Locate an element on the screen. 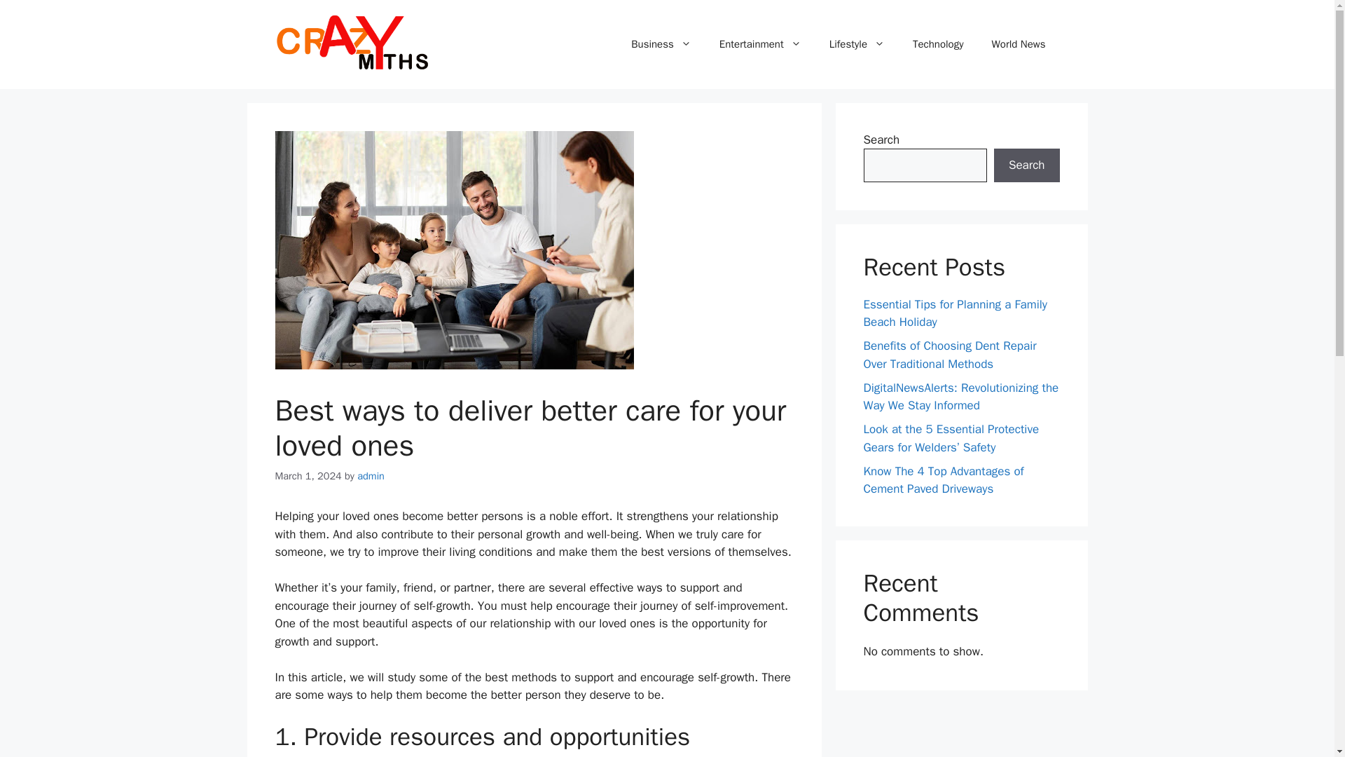 The width and height of the screenshot is (1345, 757). Benefits of Choosing Dent Repair Over Traditional Methods is located at coordinates (949, 355).